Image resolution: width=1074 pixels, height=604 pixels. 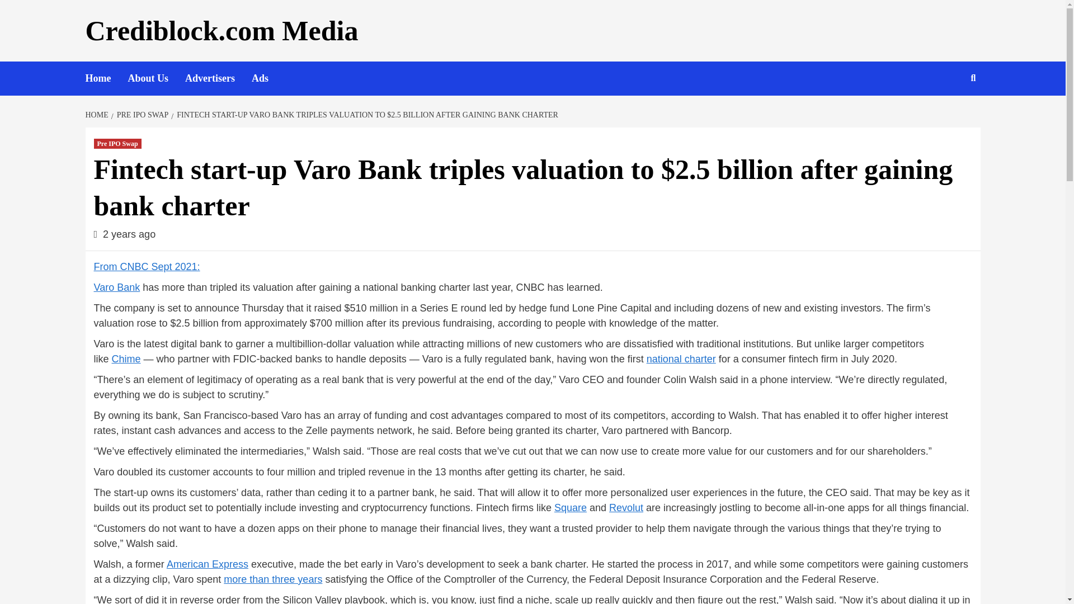 What do you see at coordinates (126, 359) in the screenshot?
I see `Chime` at bounding box center [126, 359].